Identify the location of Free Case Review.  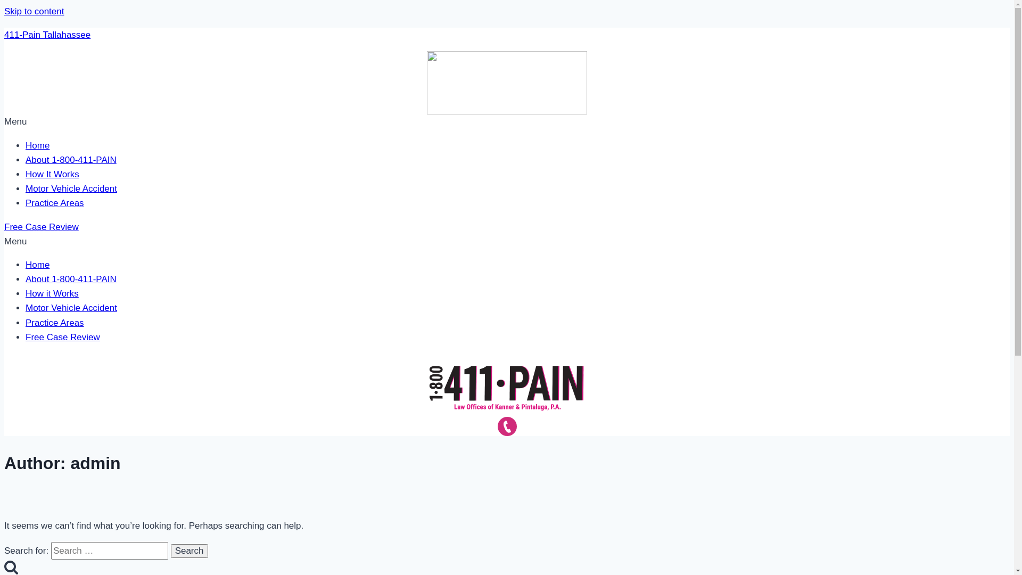
(63, 337).